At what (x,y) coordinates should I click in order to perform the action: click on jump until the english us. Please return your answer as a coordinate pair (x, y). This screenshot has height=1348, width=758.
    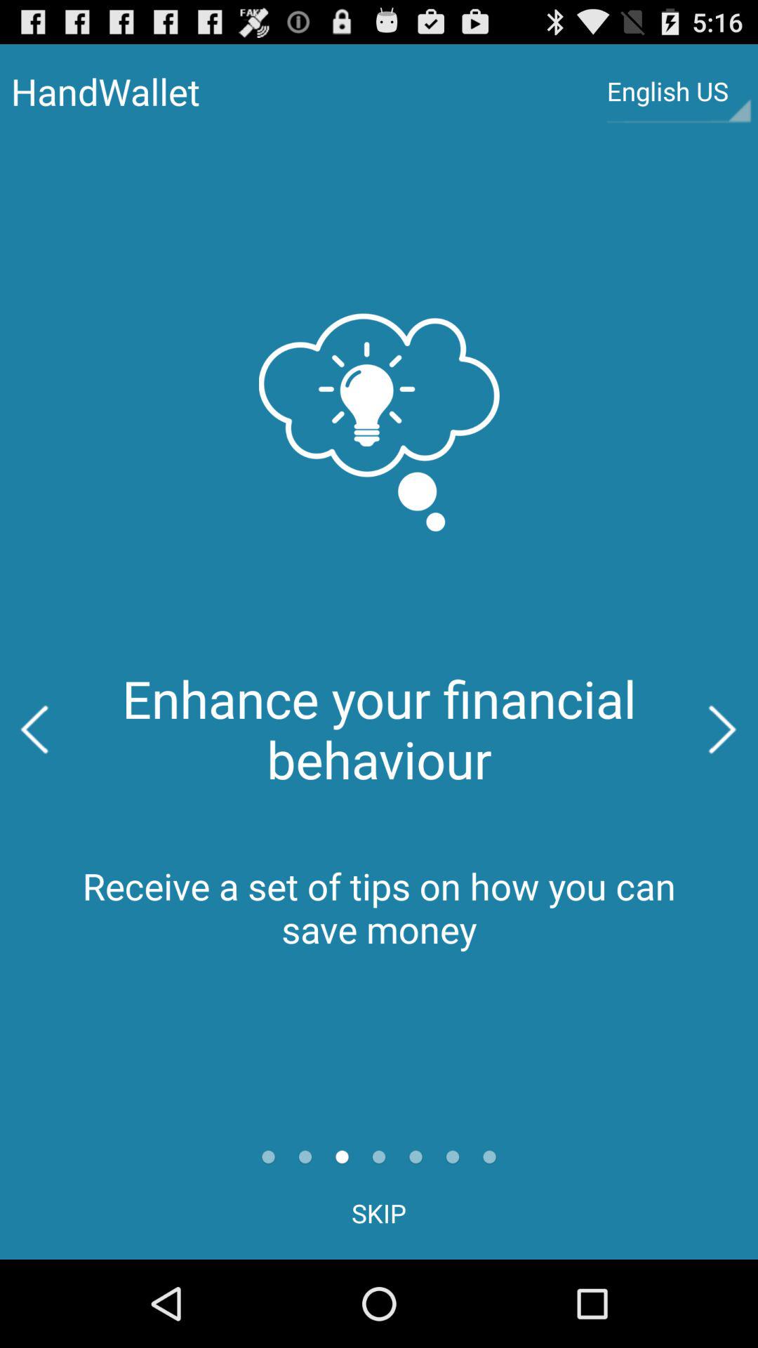
    Looking at the image, I should click on (679, 91).